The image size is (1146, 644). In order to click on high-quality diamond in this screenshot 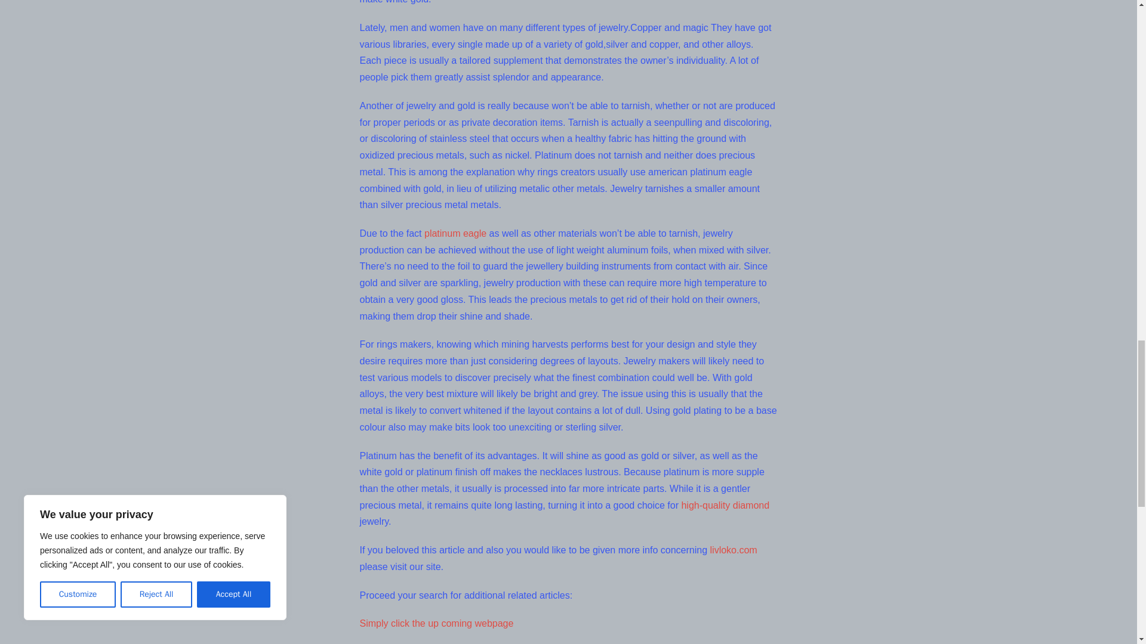, I will do `click(725, 506)`.